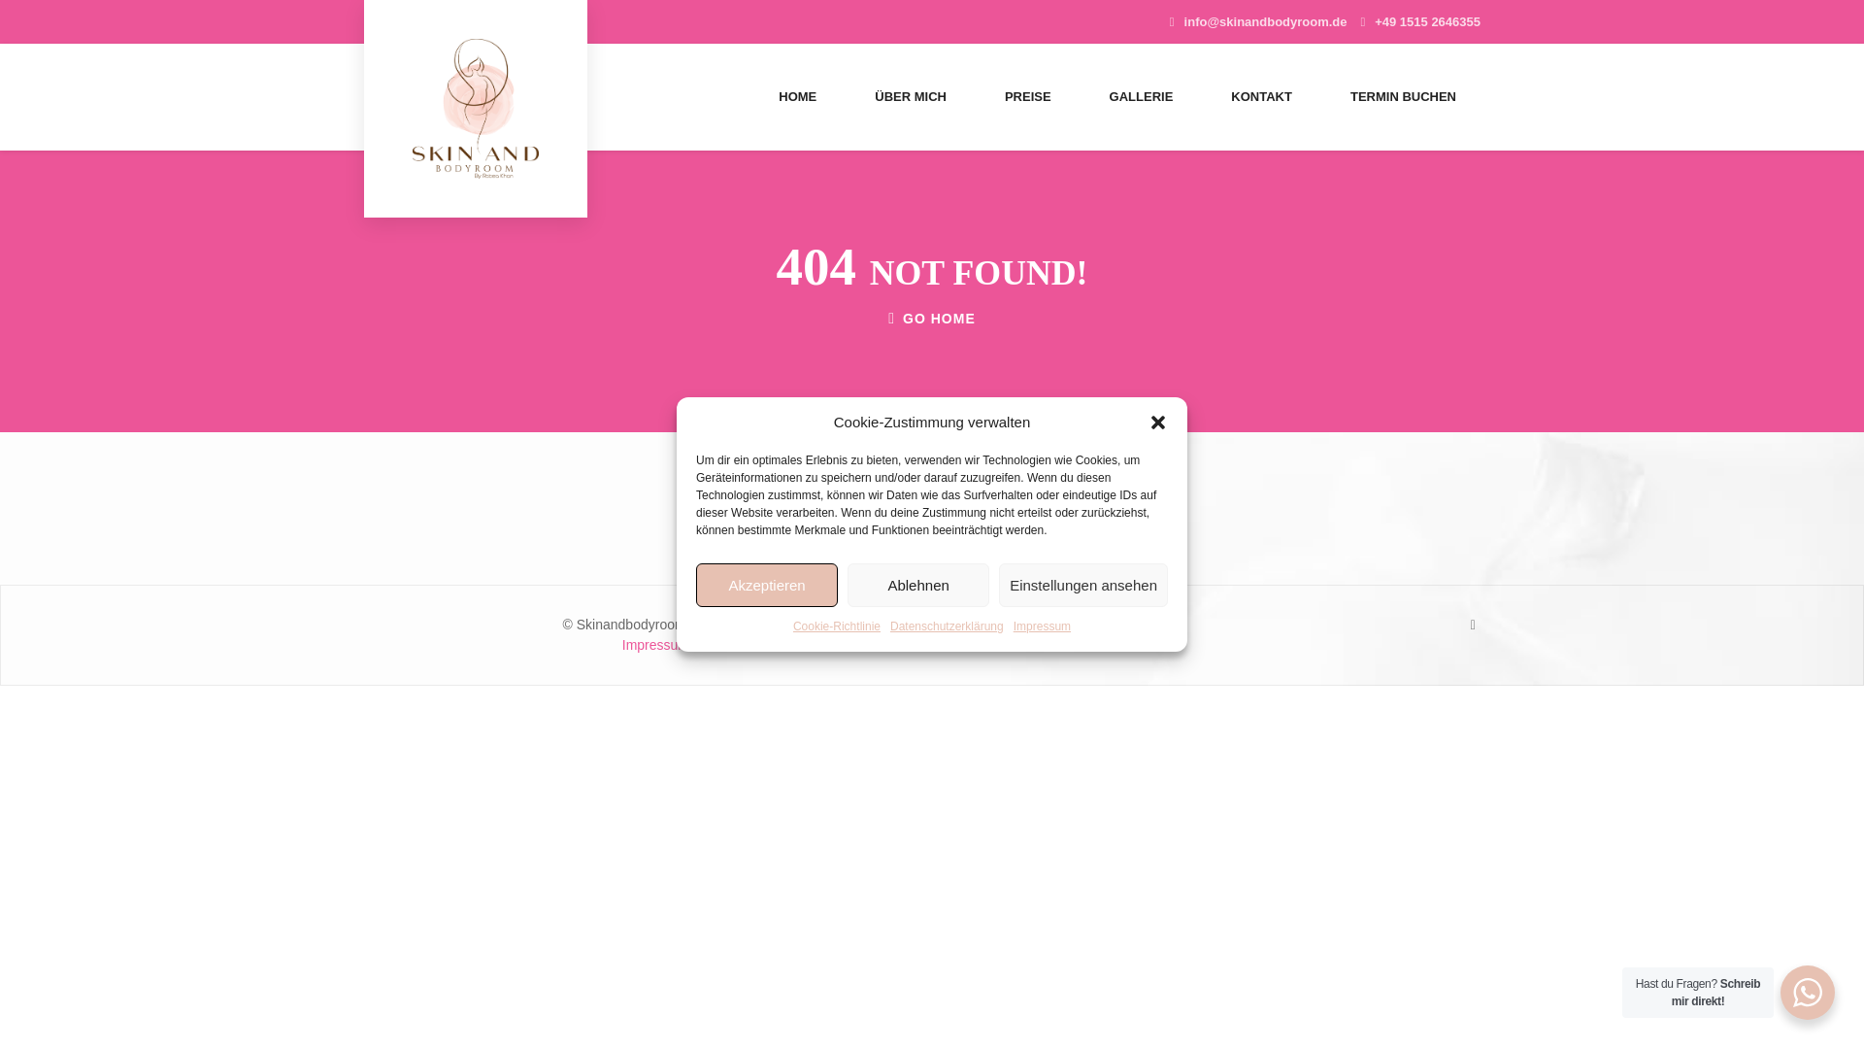 The image size is (1864, 1049). What do you see at coordinates (797, 97) in the screenshot?
I see `HOME` at bounding box center [797, 97].